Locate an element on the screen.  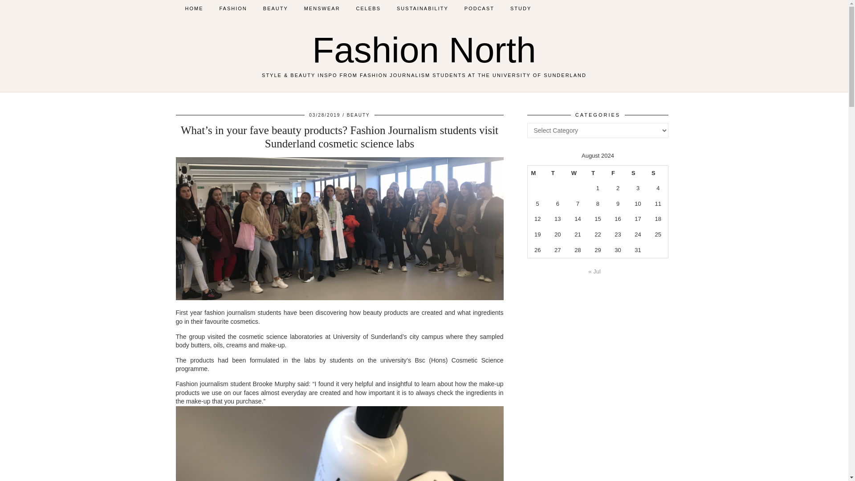
BEAUTY is located at coordinates (275, 8).